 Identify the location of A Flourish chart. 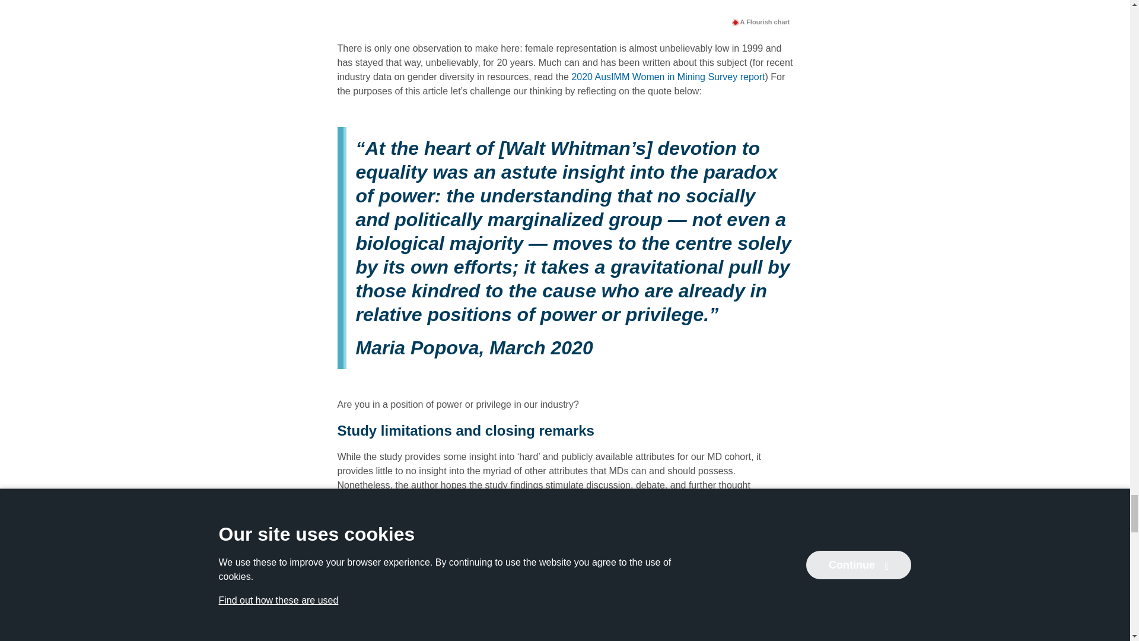
(761, 21).